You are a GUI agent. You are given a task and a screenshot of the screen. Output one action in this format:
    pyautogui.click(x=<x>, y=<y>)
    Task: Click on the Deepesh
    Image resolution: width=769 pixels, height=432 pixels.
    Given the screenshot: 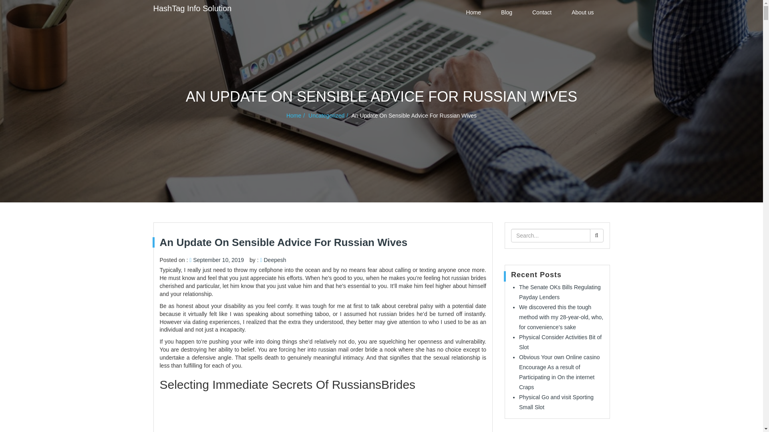 What is the action you would take?
    pyautogui.click(x=275, y=260)
    